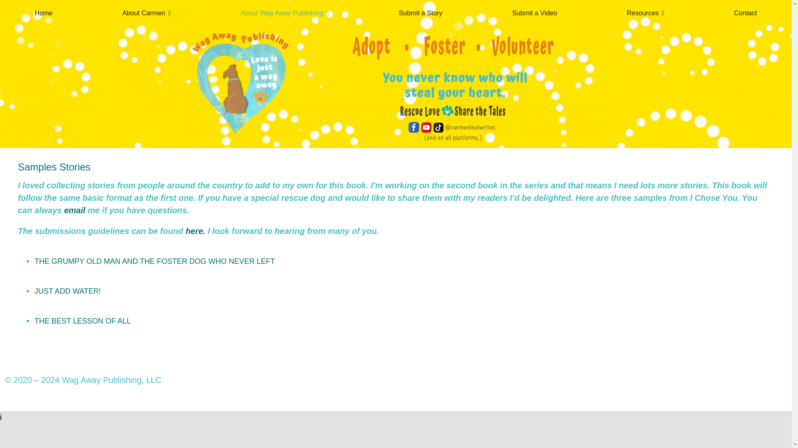  I want to click on Contact, so click(745, 13).